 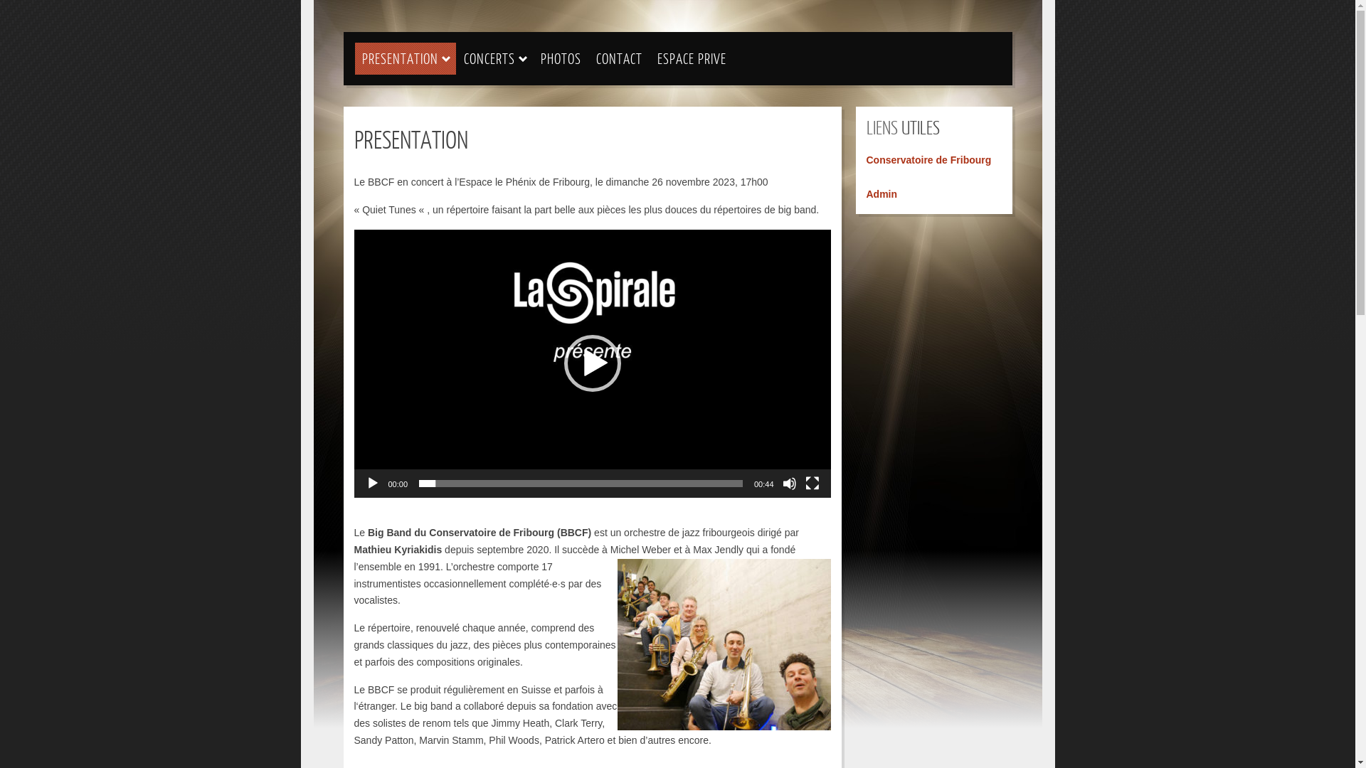 I want to click on ESPACE PRIVE, so click(x=692, y=58).